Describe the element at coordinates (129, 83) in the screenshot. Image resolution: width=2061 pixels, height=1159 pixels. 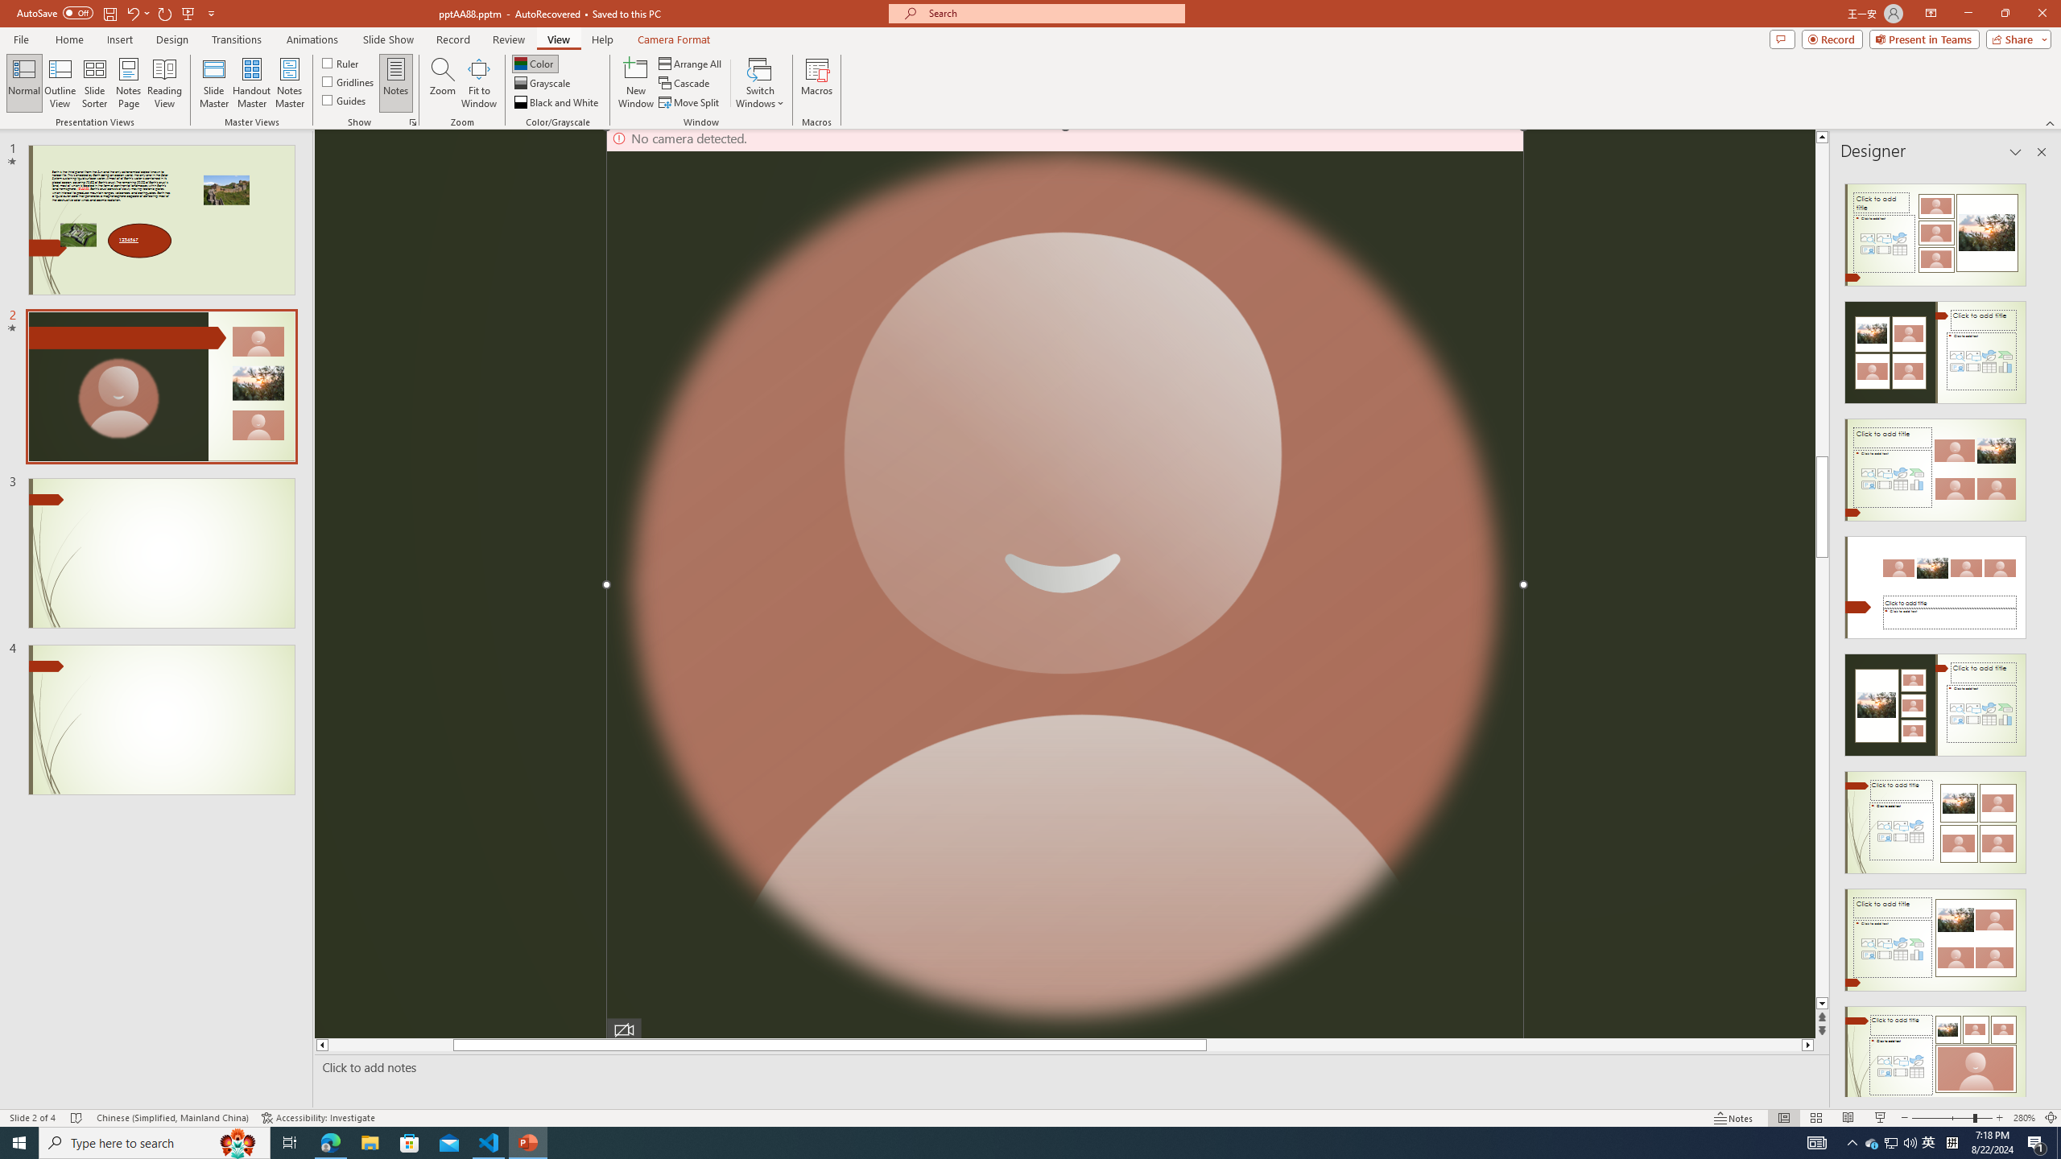
I see `Notes Page` at that location.